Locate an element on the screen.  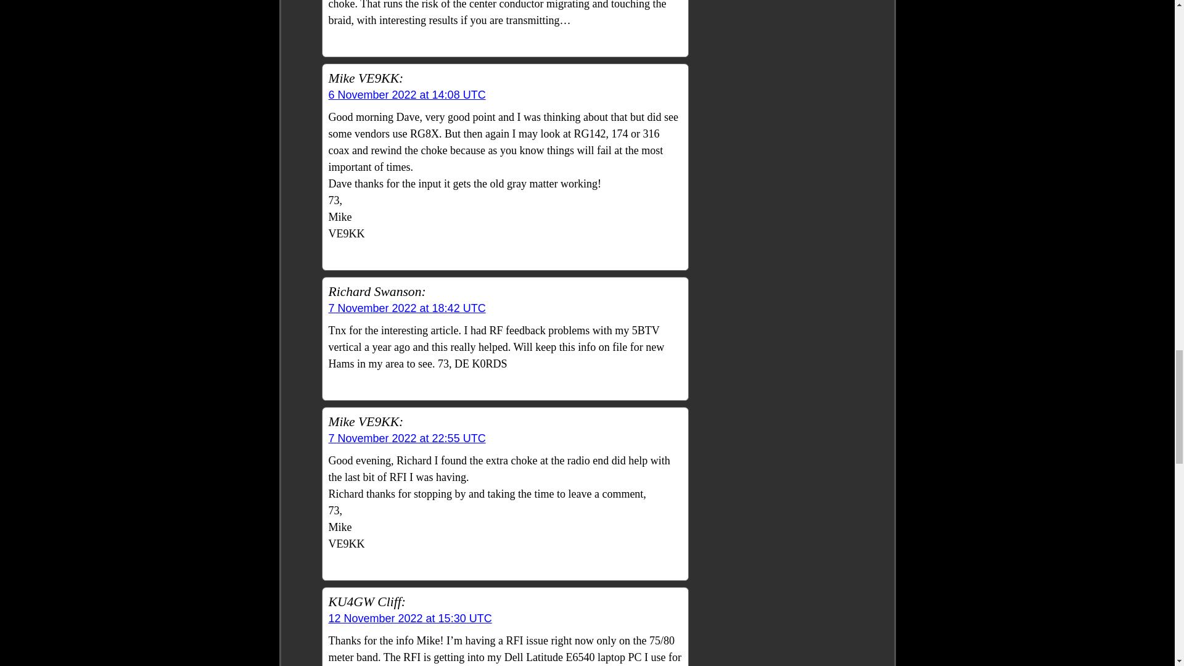
7 November 2022 at 18:42 UTC is located at coordinates (406, 308).